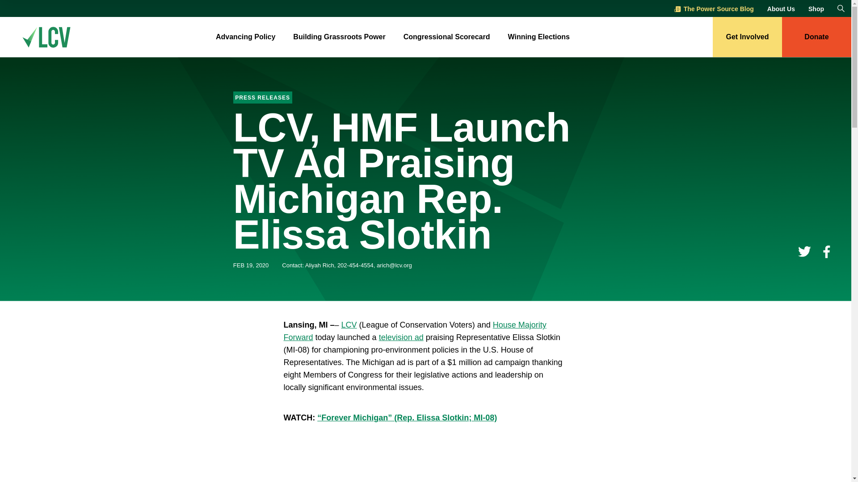  What do you see at coordinates (246, 37) in the screenshot?
I see `Advancing Policy` at bounding box center [246, 37].